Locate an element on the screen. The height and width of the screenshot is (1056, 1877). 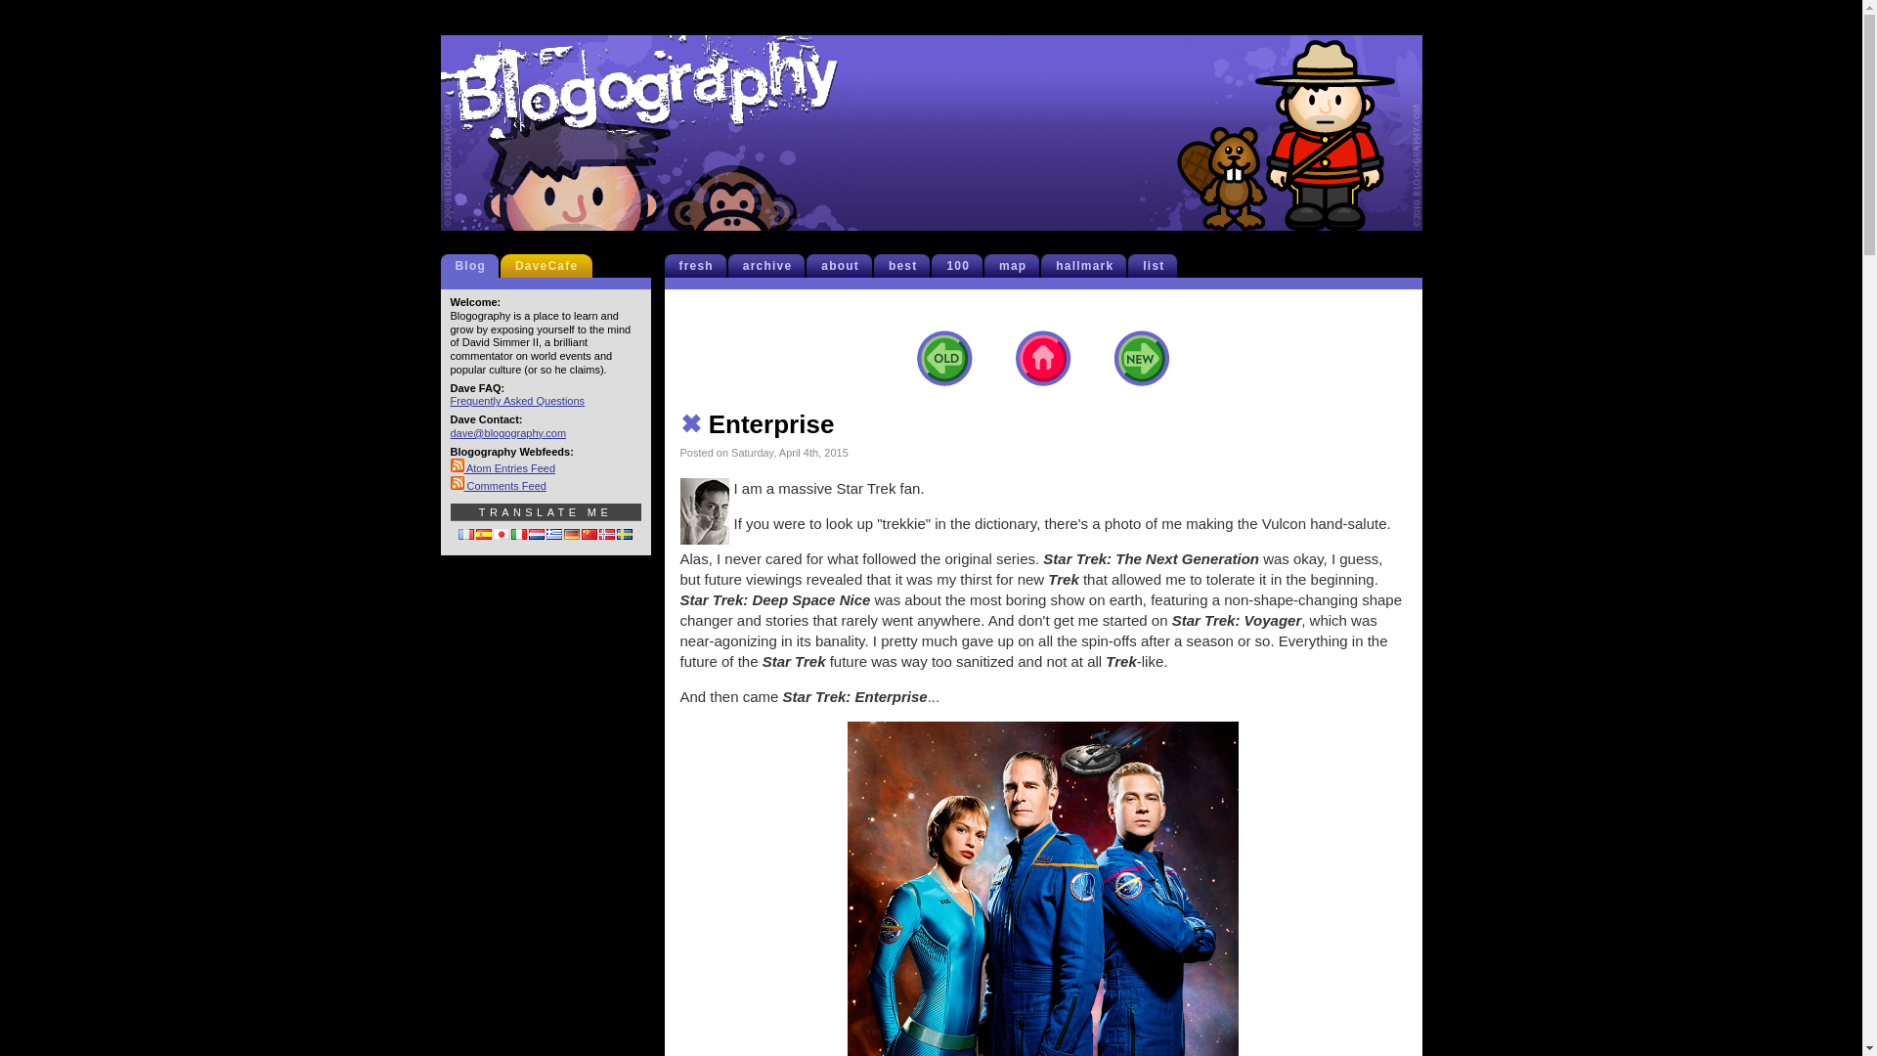
Atom Entries Feed is located at coordinates (502, 467).